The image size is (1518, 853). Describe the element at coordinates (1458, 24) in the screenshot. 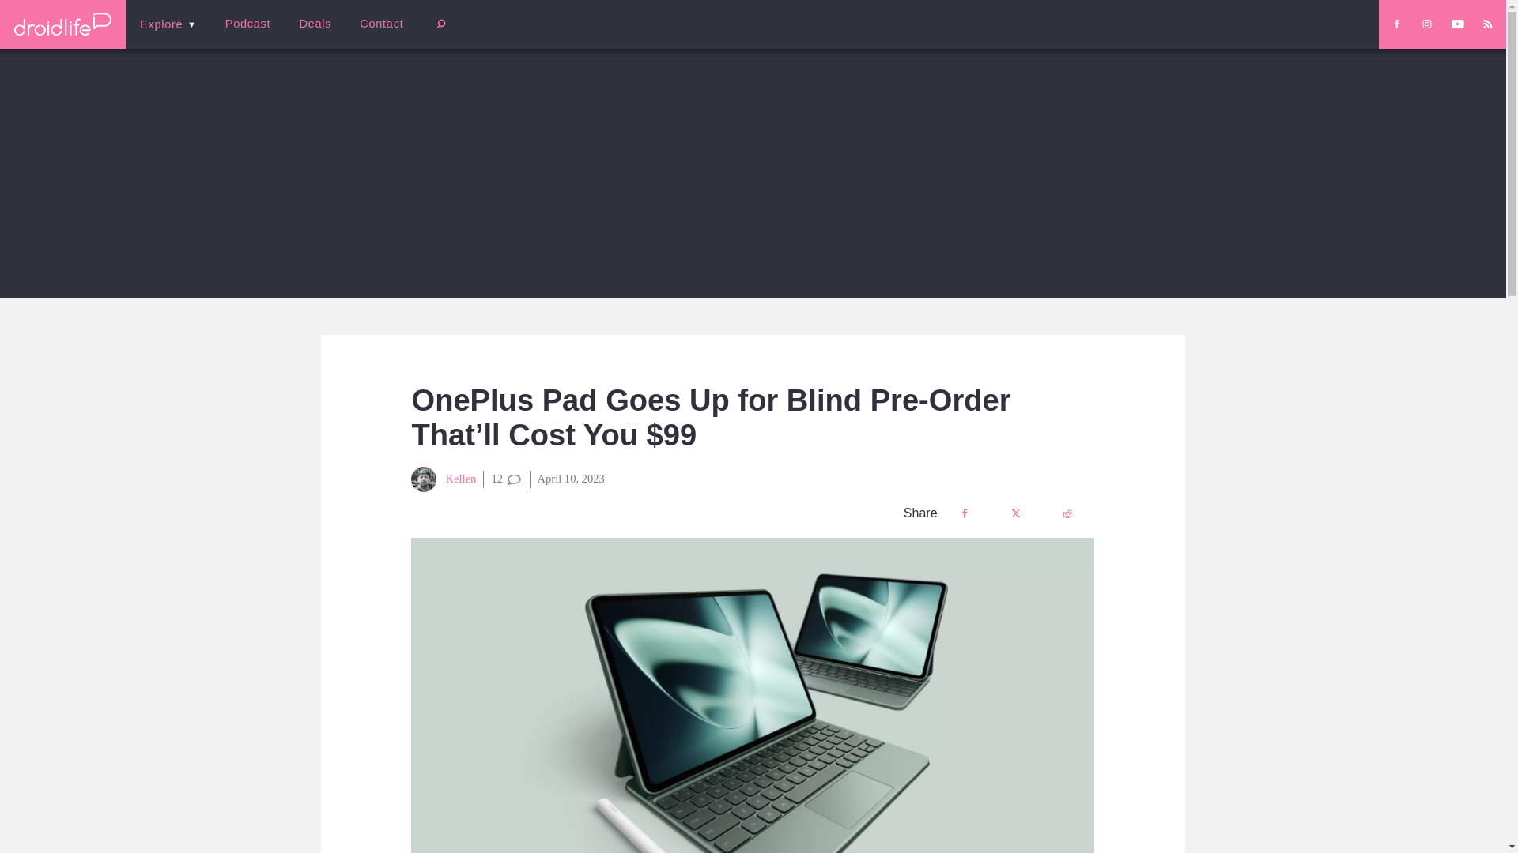

I see `Droid Life on YouTube` at that location.